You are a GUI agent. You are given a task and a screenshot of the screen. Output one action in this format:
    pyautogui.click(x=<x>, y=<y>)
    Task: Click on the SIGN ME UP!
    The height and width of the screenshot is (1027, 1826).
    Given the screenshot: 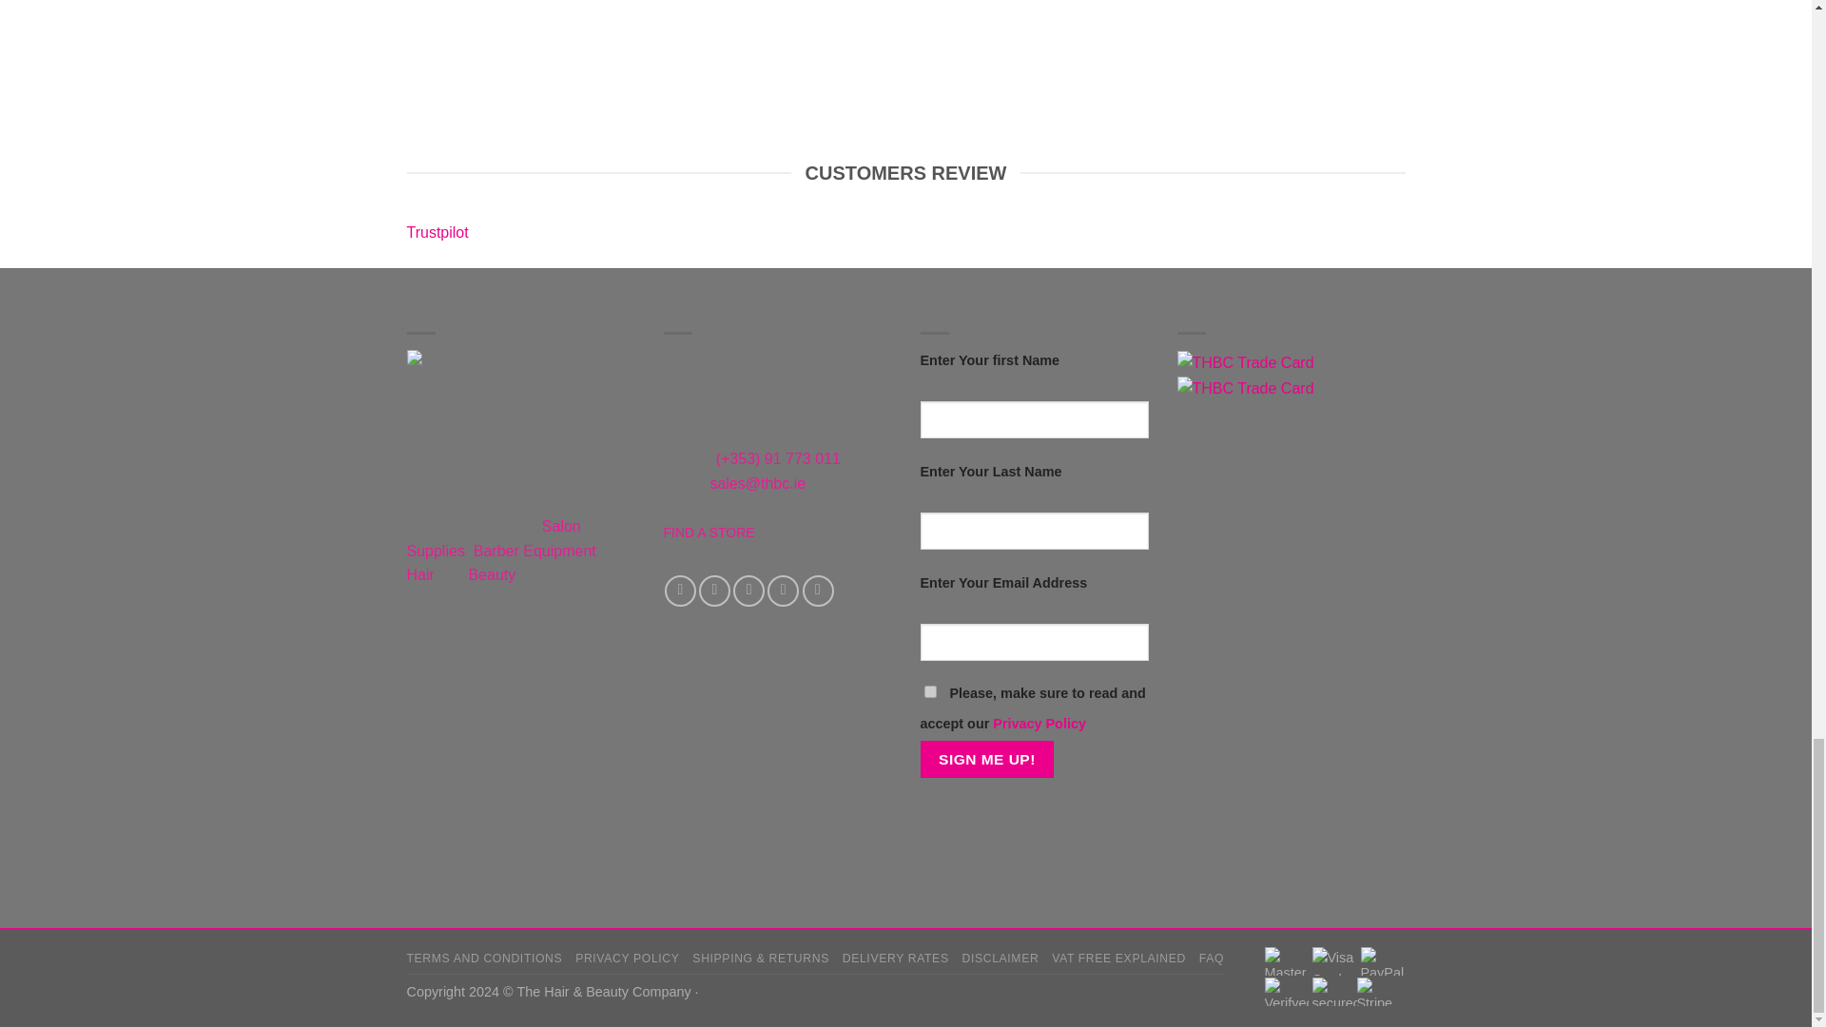 What is the action you would take?
    pyautogui.click(x=987, y=759)
    